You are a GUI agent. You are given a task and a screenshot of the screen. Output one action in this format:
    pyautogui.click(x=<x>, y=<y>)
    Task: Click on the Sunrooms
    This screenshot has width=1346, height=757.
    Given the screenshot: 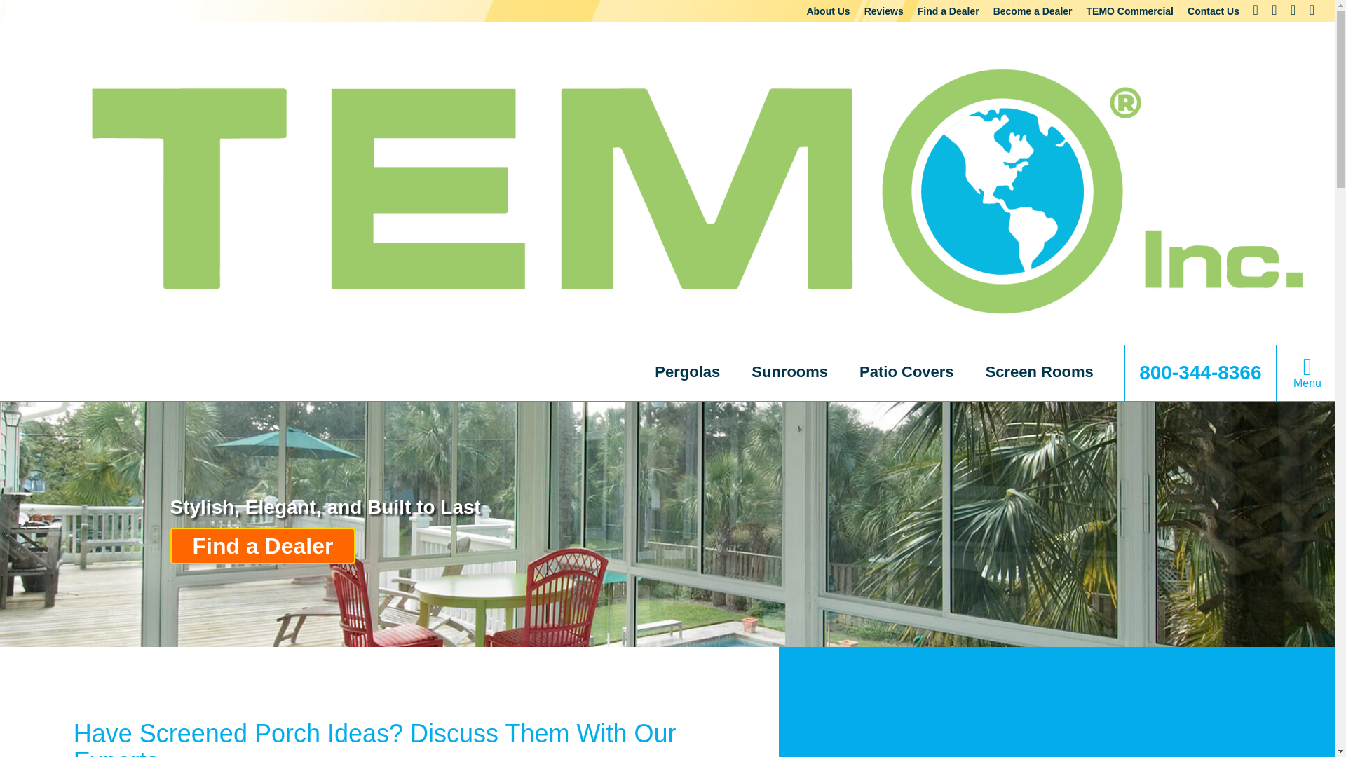 What is the action you would take?
    pyautogui.click(x=789, y=371)
    